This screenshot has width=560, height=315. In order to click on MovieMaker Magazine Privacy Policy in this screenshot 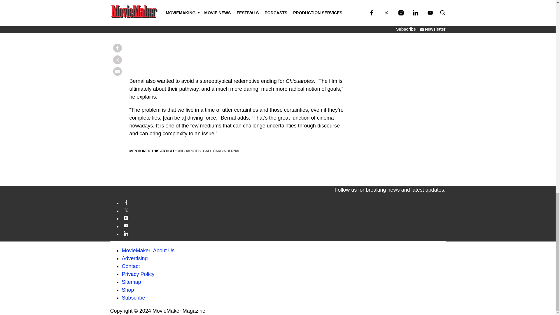, I will do `click(138, 274)`.